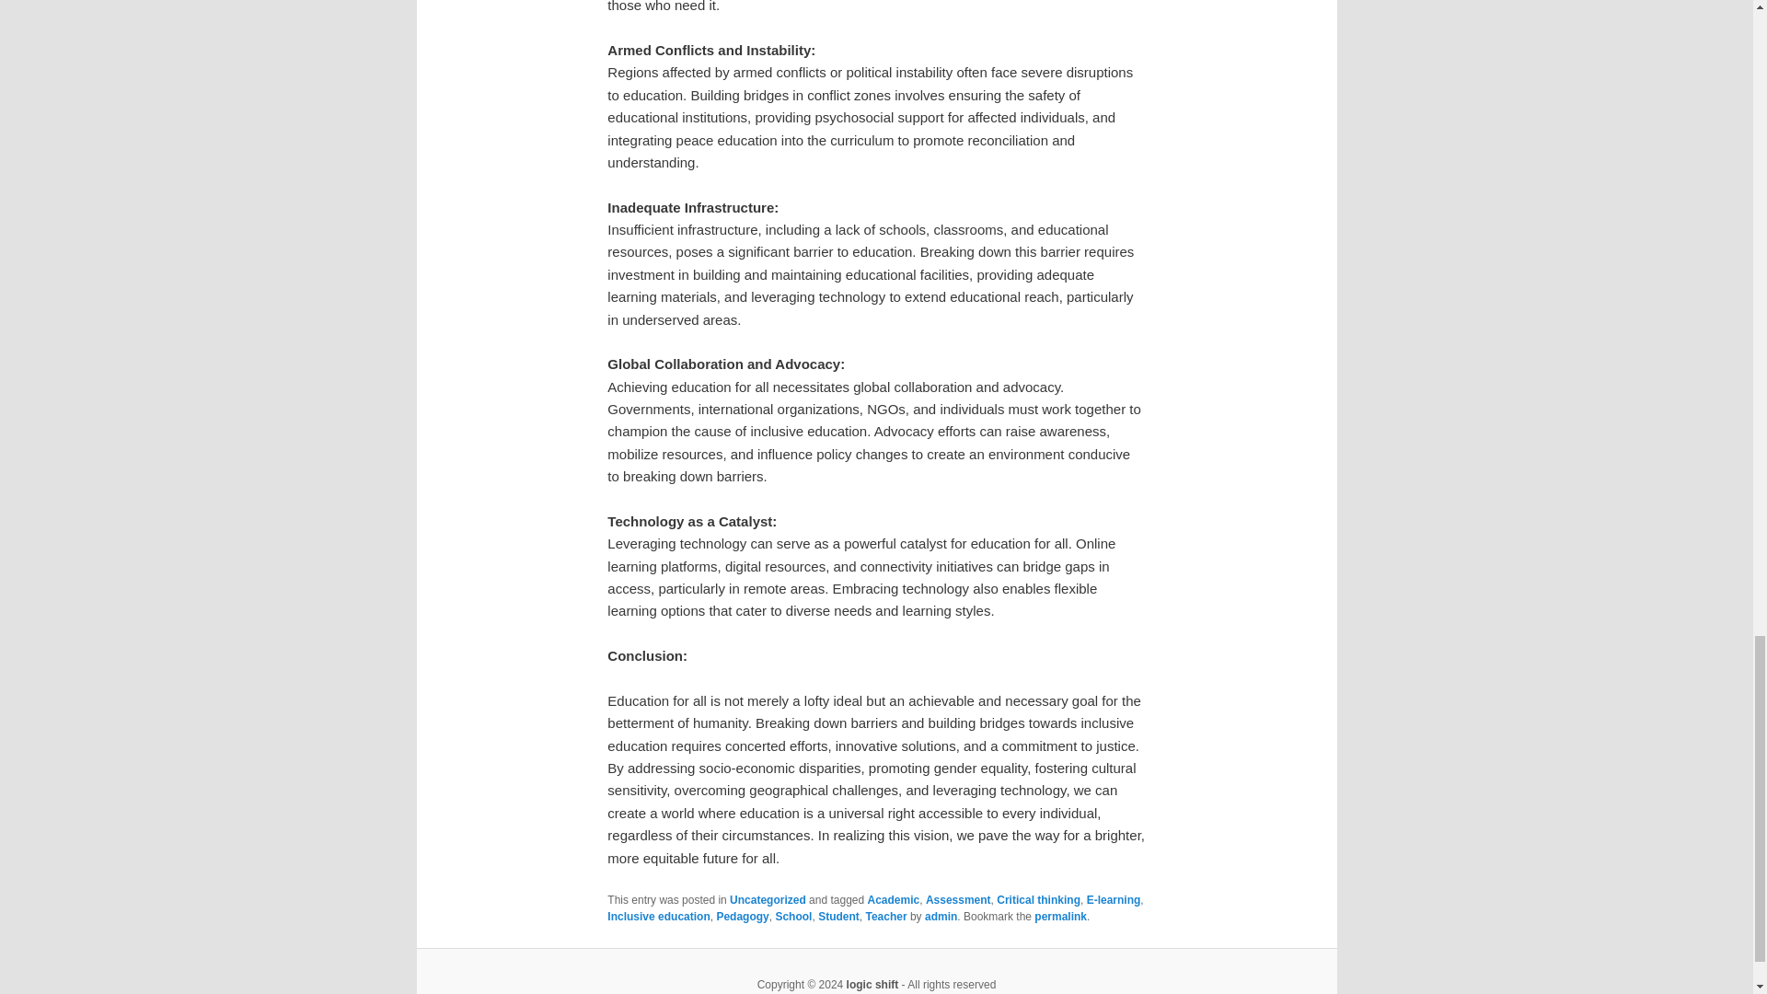 This screenshot has width=1767, height=994. I want to click on admin, so click(941, 917).